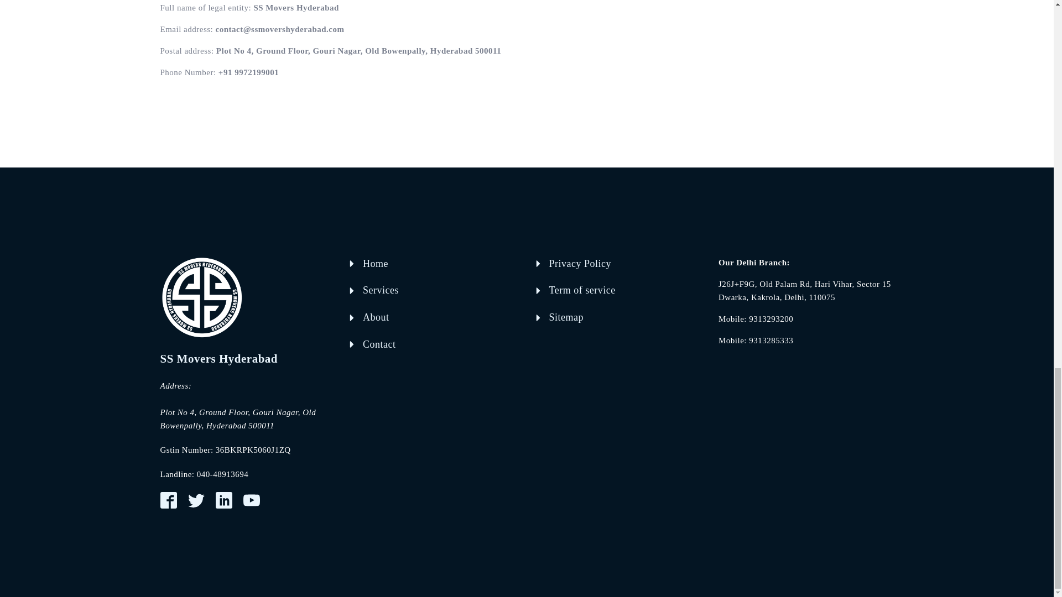 This screenshot has height=597, width=1062. Describe the element at coordinates (756, 340) in the screenshot. I see `Mobile: 9313285333` at that location.